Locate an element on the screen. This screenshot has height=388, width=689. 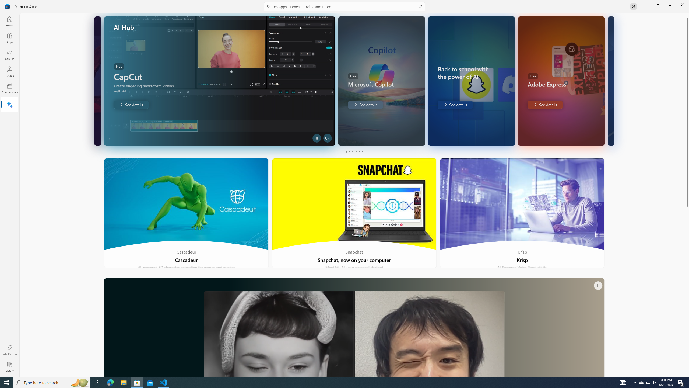
AutomationID: NavigationControl is located at coordinates (344, 189).